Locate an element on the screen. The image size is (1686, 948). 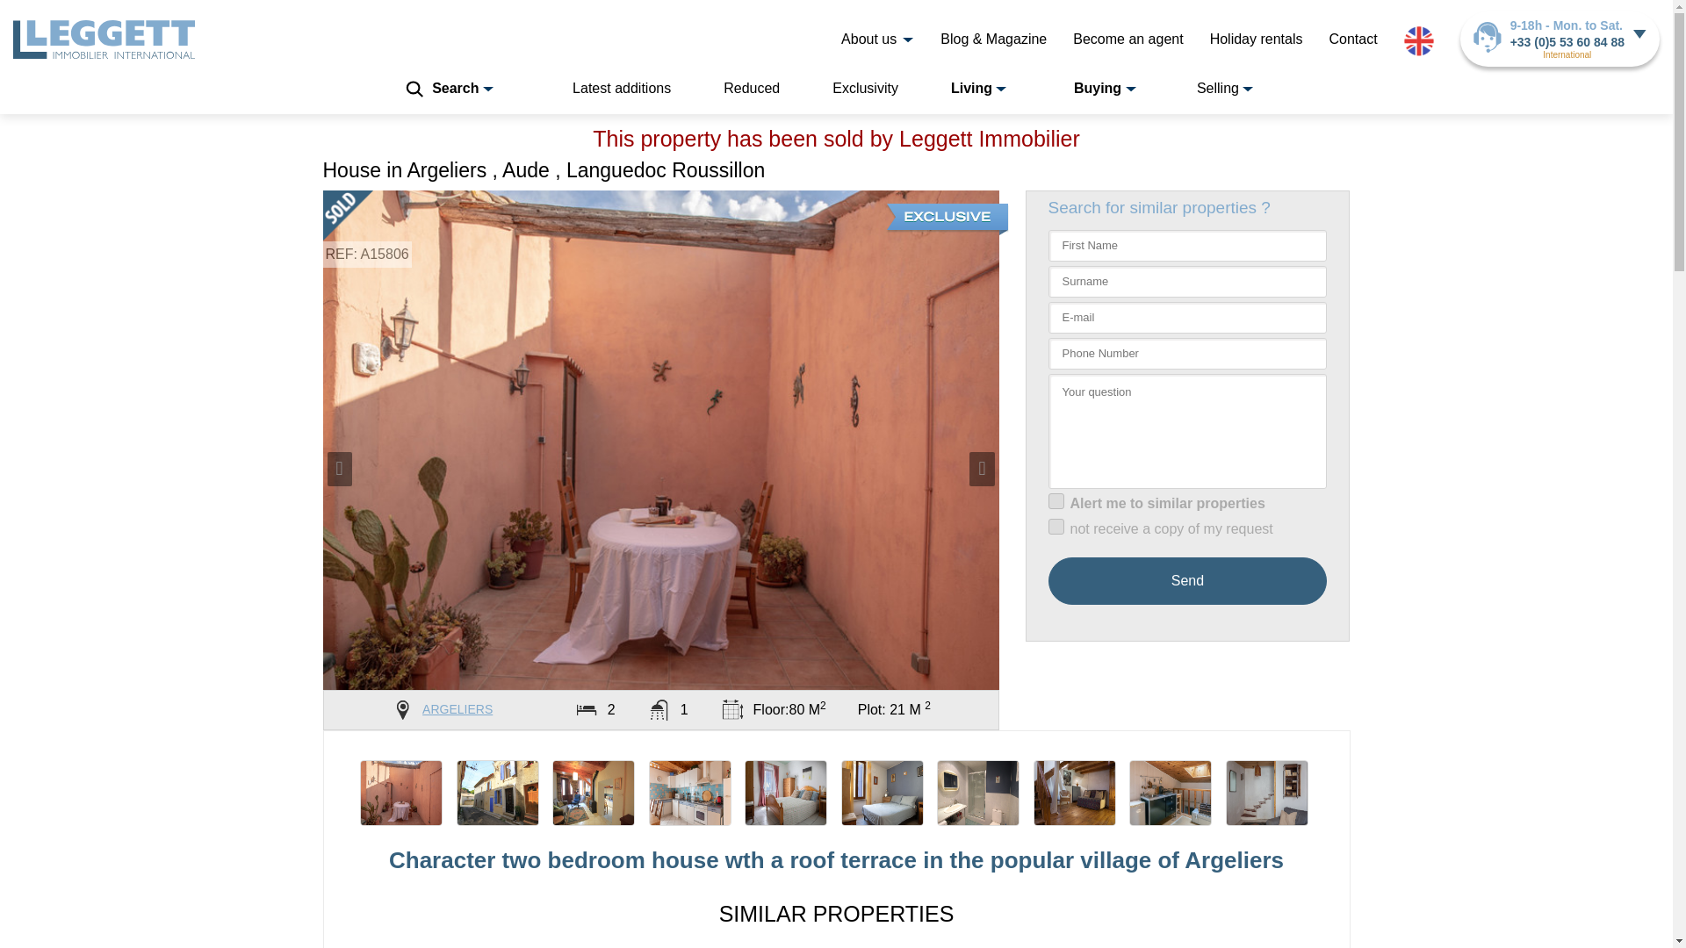
Become an agent is located at coordinates (1128, 39).